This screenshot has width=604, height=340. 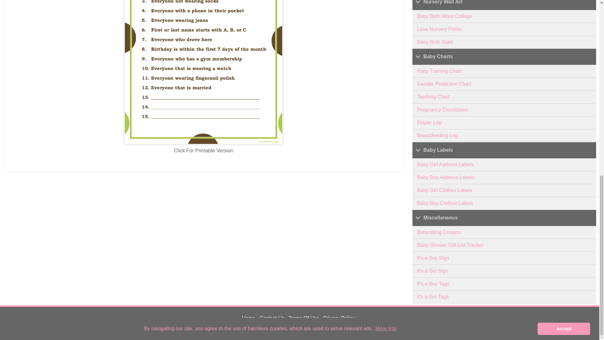 What do you see at coordinates (504, 258) in the screenshot?
I see `It's a Boy Sign` at bounding box center [504, 258].